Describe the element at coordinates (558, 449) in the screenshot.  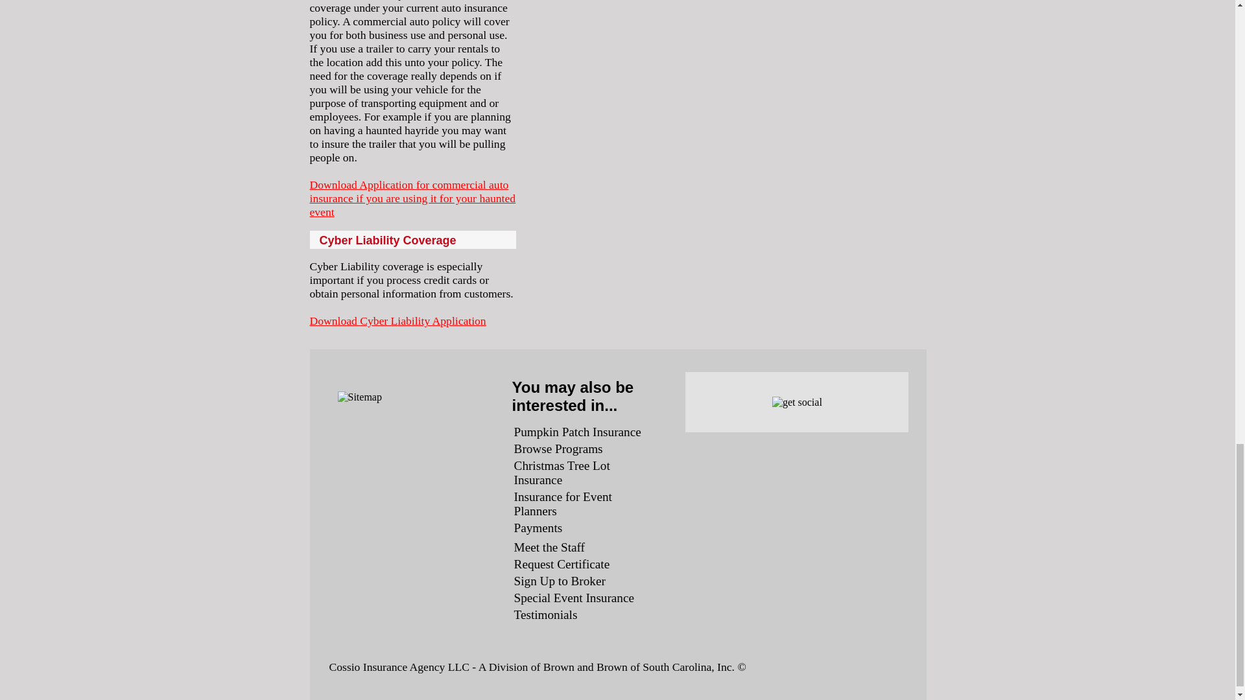
I see `Browse Programs` at that location.